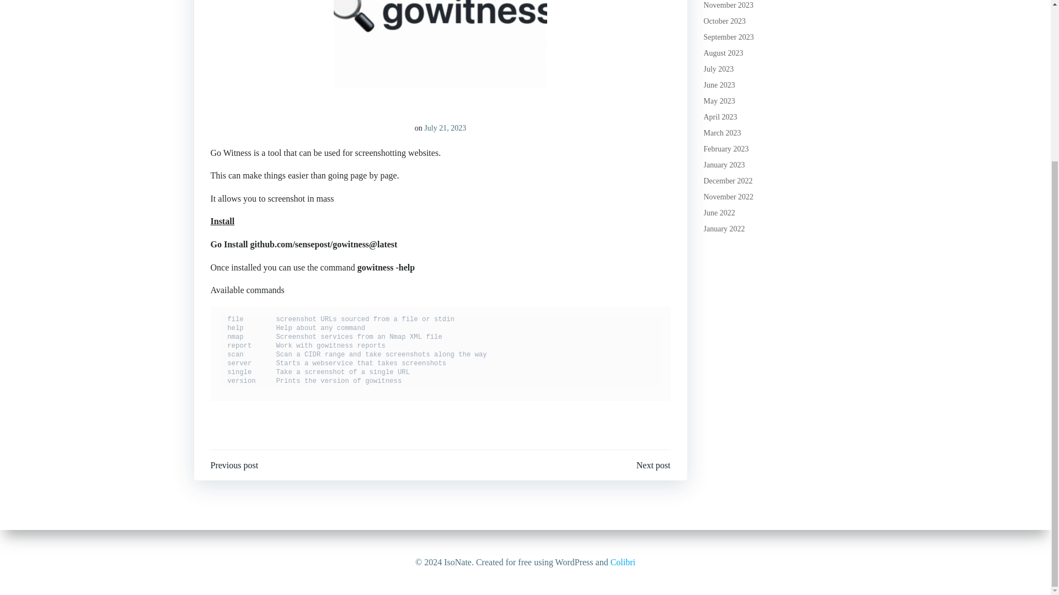  What do you see at coordinates (623, 348) in the screenshot?
I see `Colibri` at bounding box center [623, 348].